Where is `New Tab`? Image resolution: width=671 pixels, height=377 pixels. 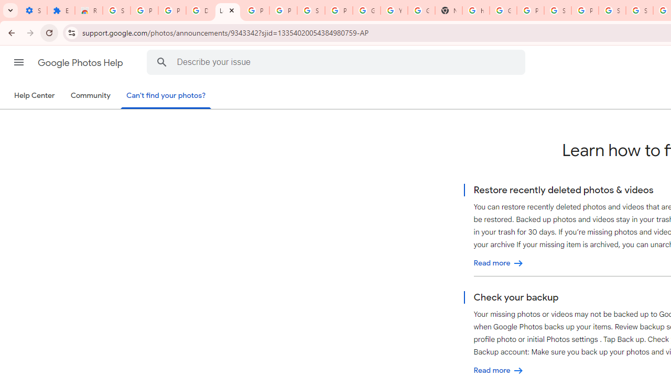
New Tab is located at coordinates (448, 10).